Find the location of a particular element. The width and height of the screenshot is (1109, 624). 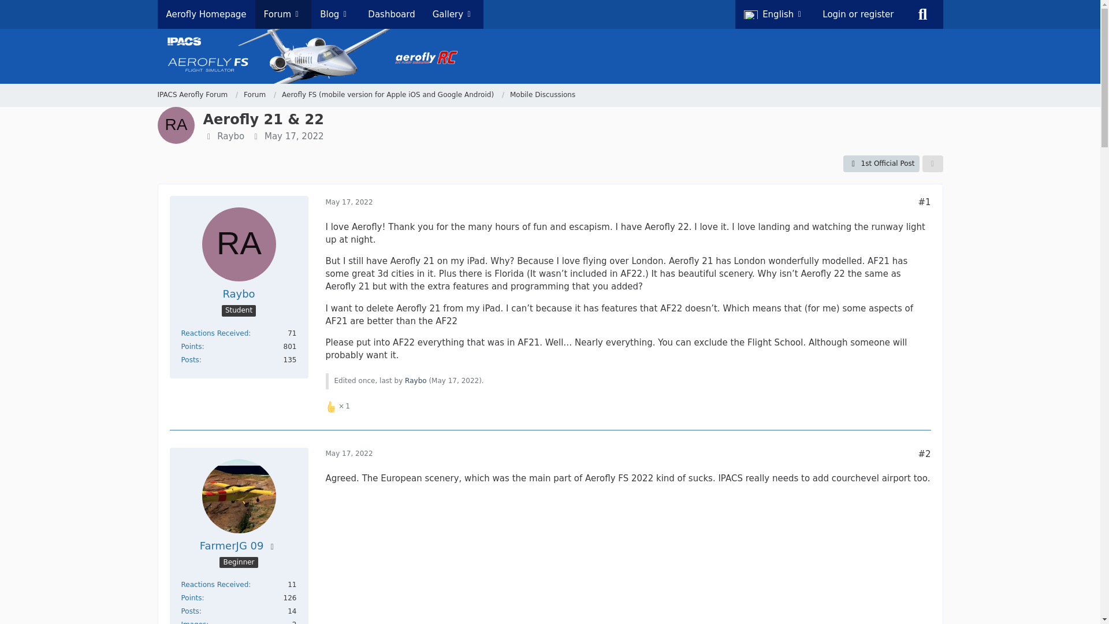

Reactions Received is located at coordinates (215, 333).